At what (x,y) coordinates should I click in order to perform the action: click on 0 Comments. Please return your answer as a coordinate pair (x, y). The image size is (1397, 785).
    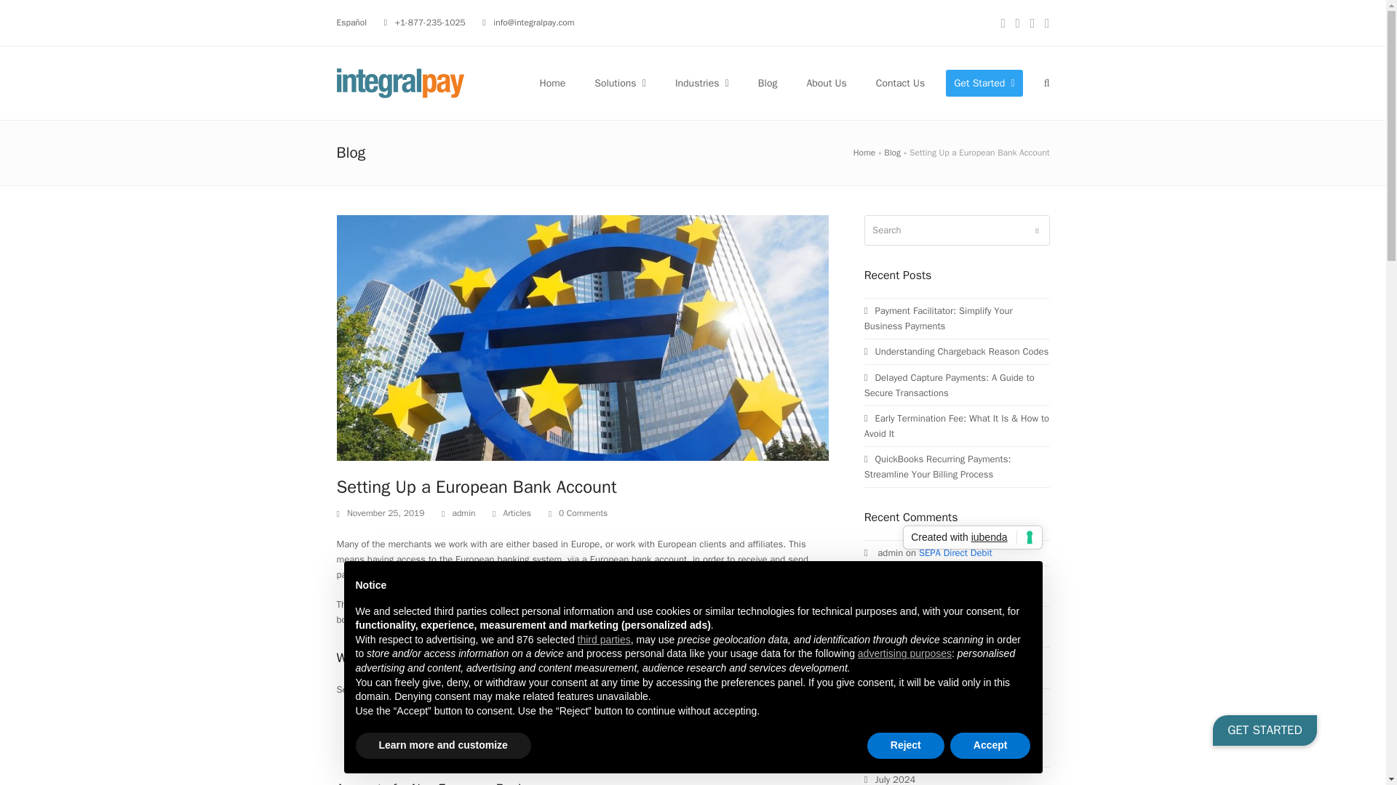
    Looking at the image, I should click on (578, 513).